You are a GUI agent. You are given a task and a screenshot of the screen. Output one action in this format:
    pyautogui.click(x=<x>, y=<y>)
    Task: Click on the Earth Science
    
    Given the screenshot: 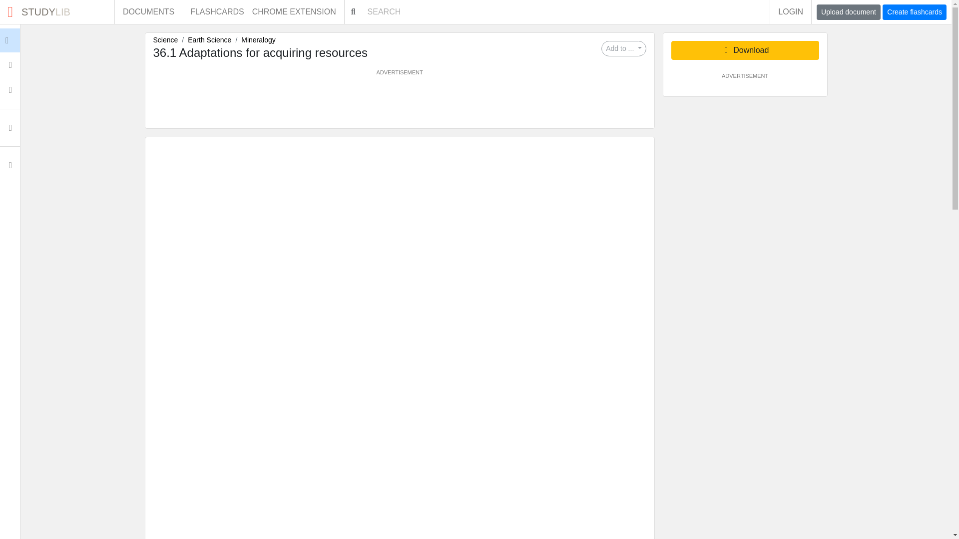 What is the action you would take?
    pyautogui.click(x=57, y=12)
    